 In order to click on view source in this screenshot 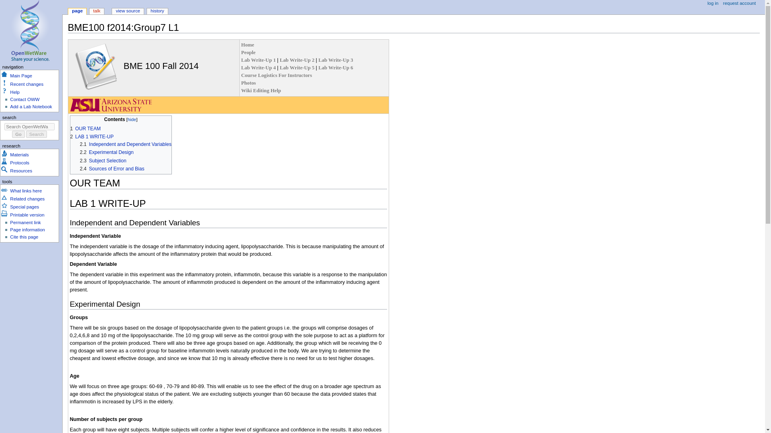, I will do `click(128, 11)`.